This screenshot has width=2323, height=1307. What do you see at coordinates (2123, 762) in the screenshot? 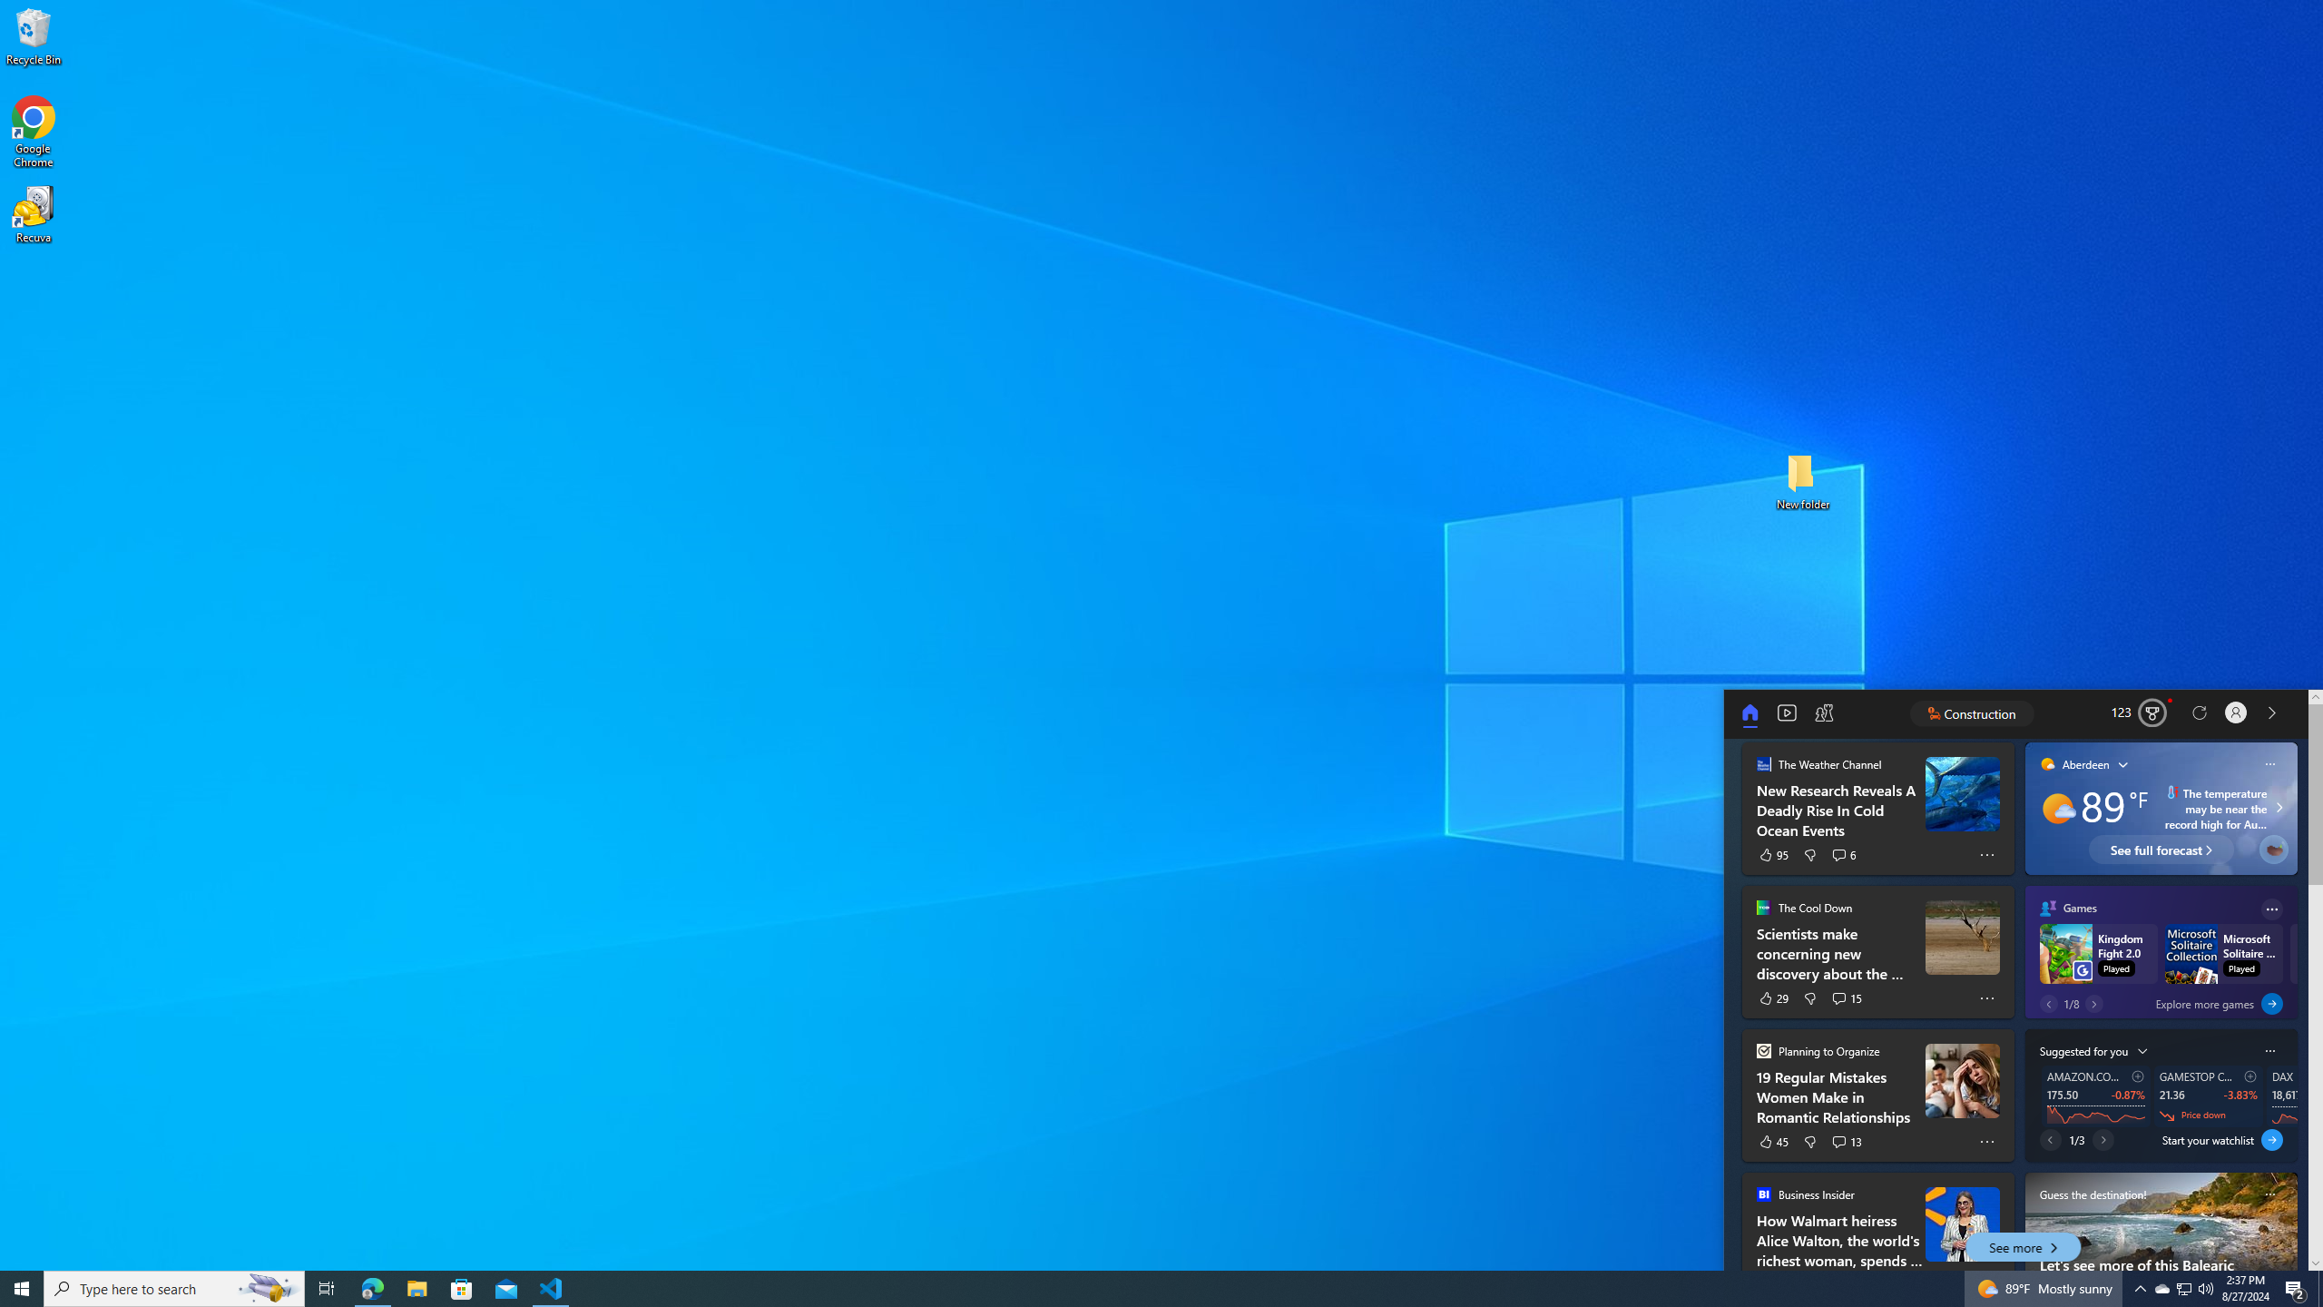
I see `Weather Location List` at bounding box center [2123, 762].